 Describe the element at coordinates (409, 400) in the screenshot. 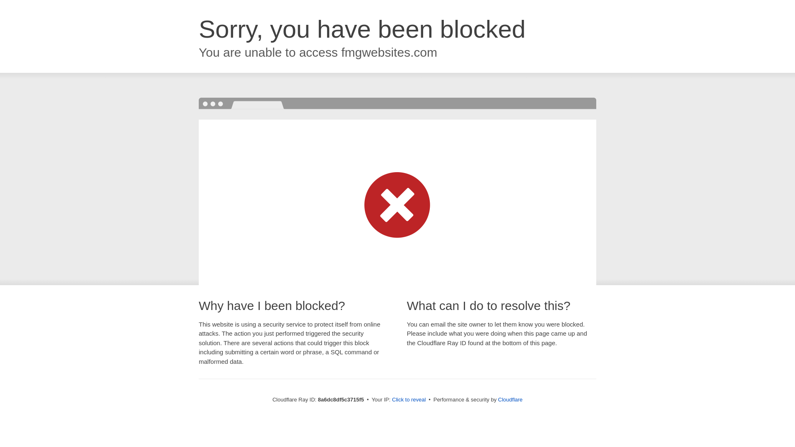

I see `Click to reveal` at that location.